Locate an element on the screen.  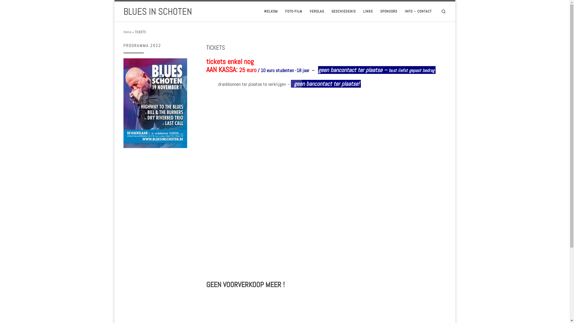
programma 2022 is located at coordinates (155, 103).